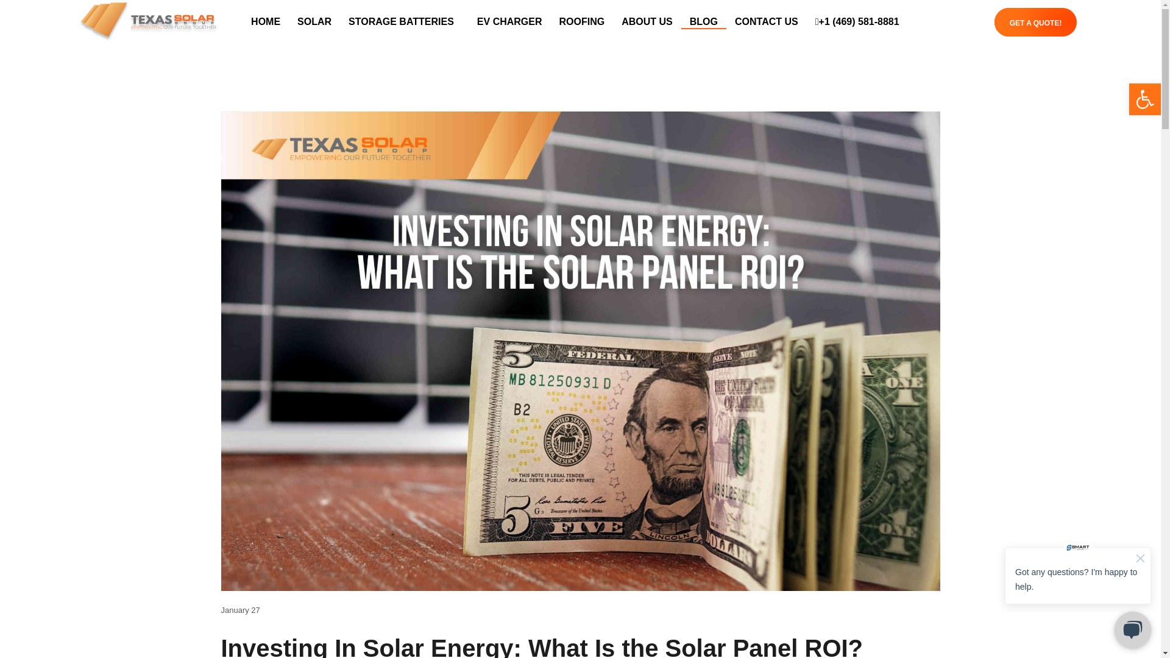 The width and height of the screenshot is (1170, 658). I want to click on ABOUT US, so click(647, 22).